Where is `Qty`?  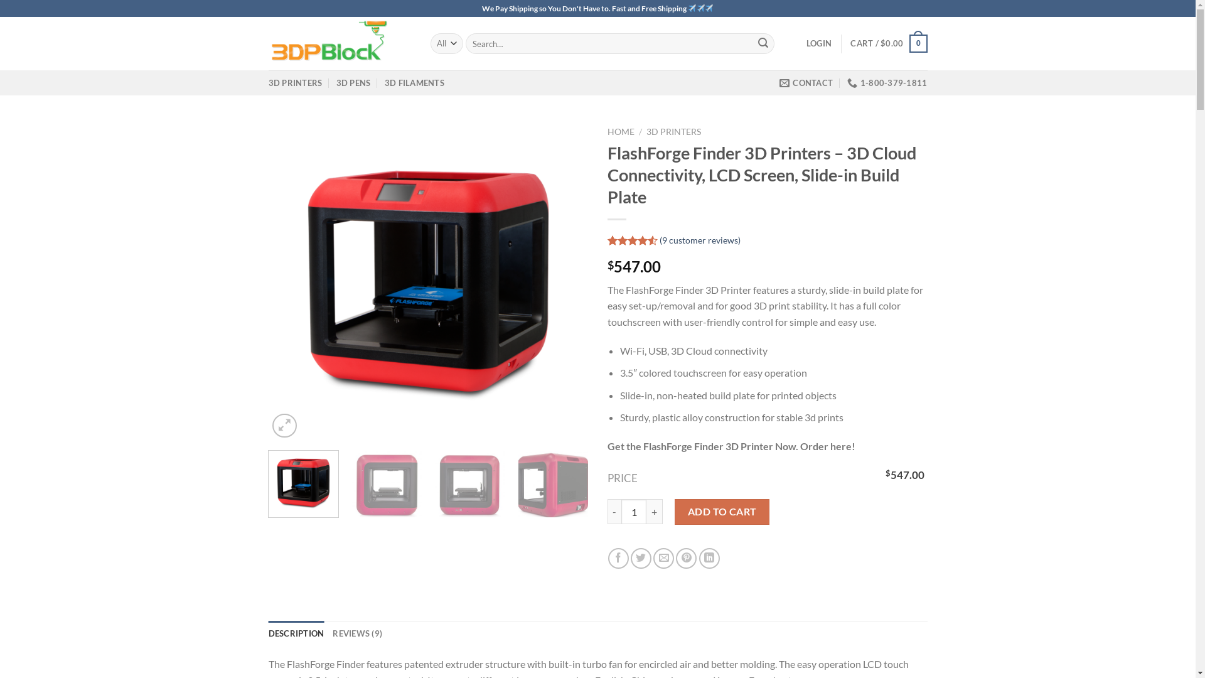 Qty is located at coordinates (634, 512).